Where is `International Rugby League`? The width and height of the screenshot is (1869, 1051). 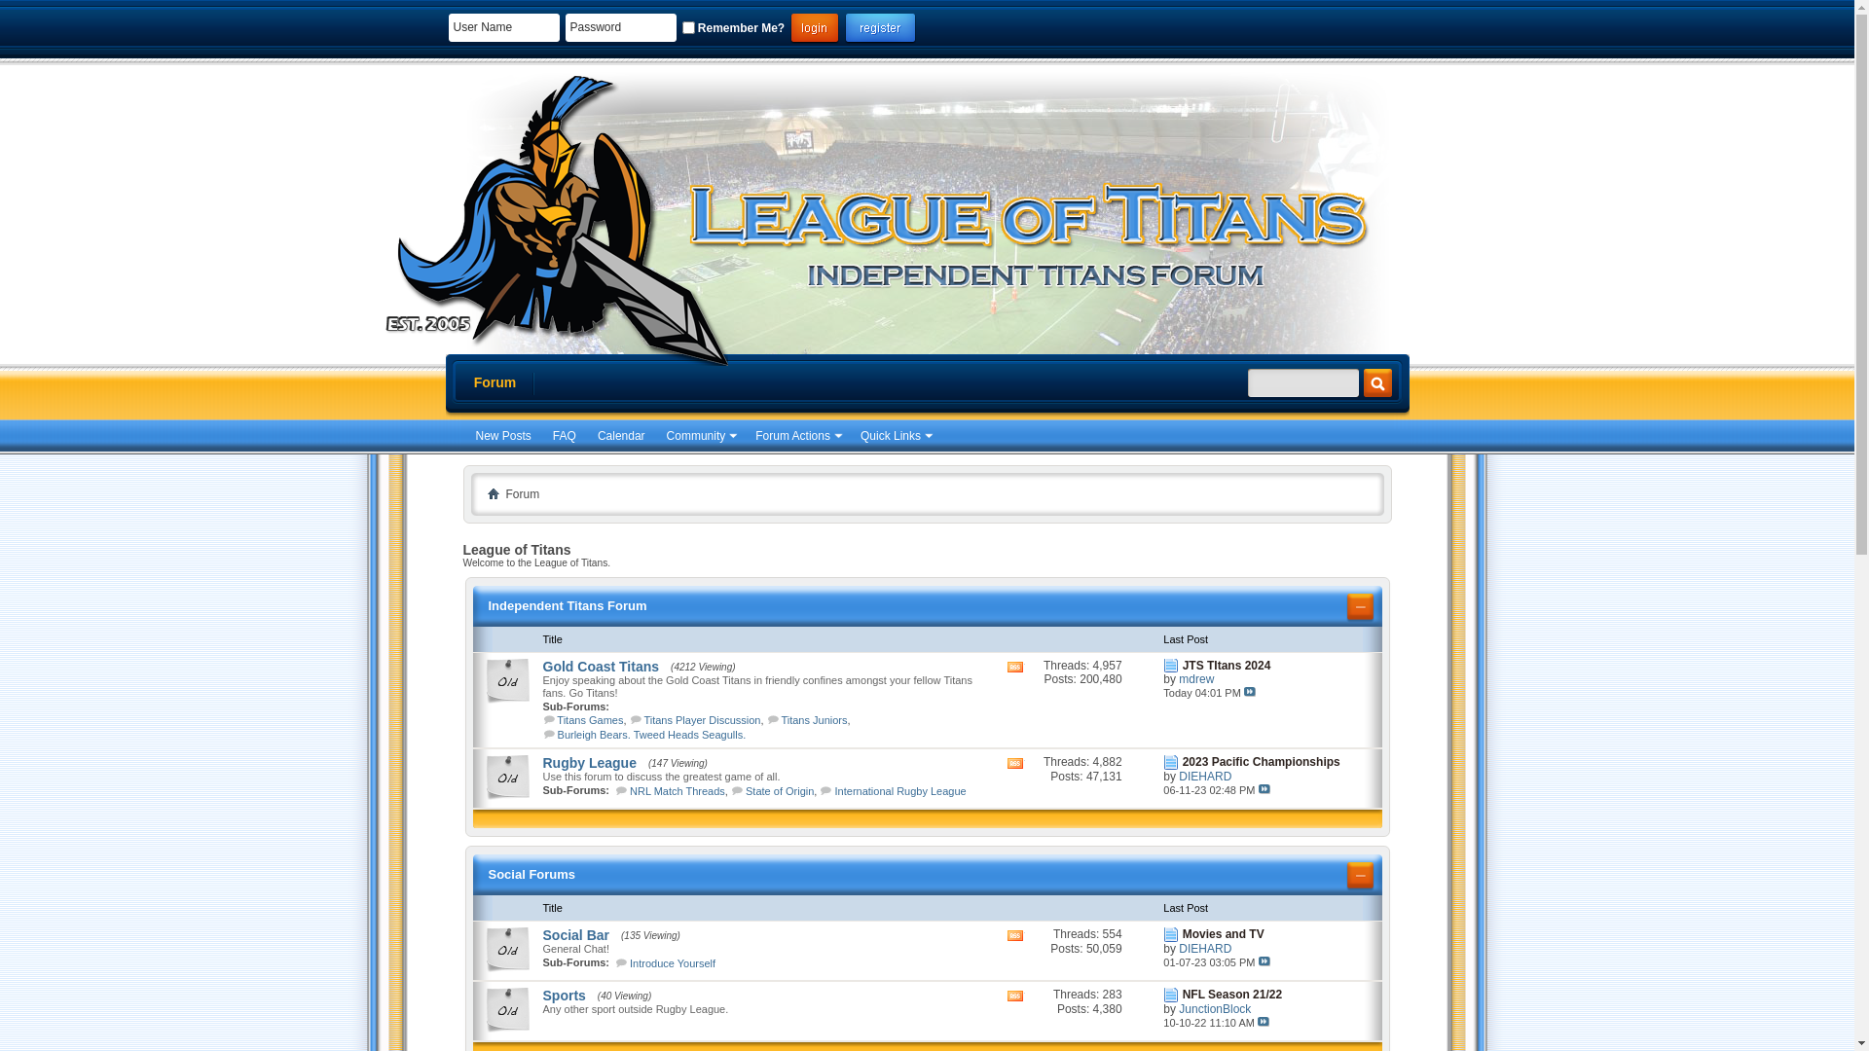 International Rugby League is located at coordinates (901, 791).